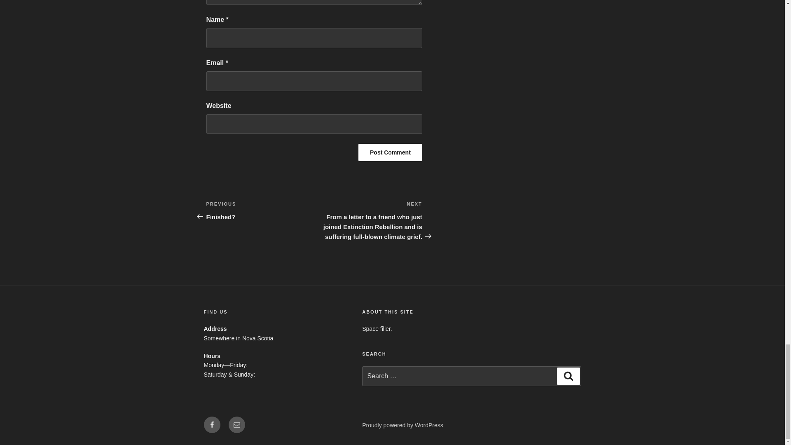 The image size is (791, 445). I want to click on Facebook, so click(211, 424).